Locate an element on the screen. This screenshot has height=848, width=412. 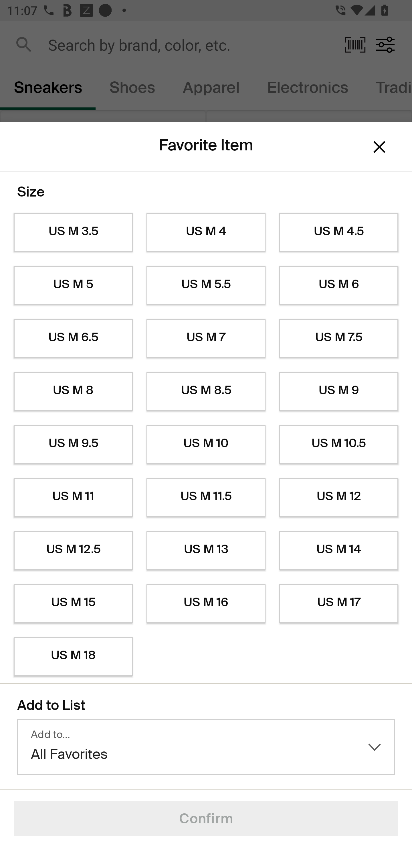
US M 8.5 is located at coordinates (206, 392).